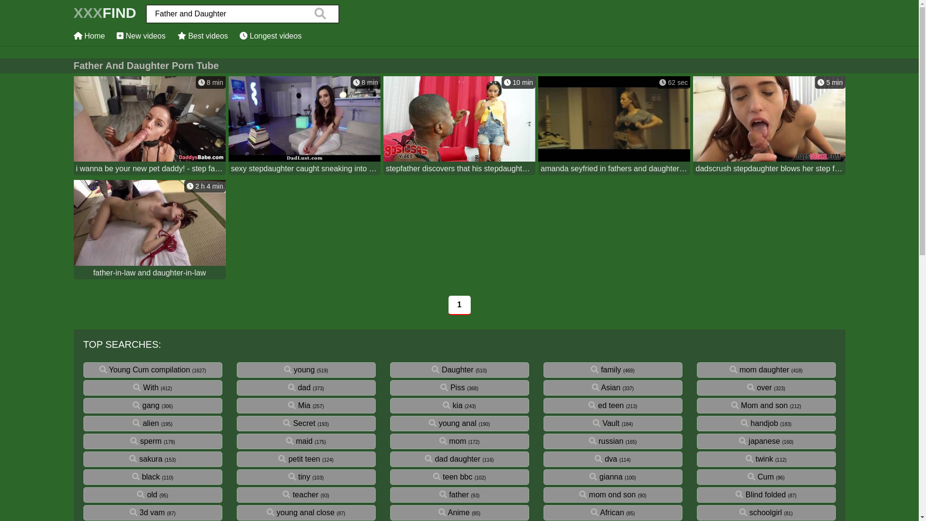 Image resolution: width=926 pixels, height=521 pixels. What do you see at coordinates (452, 405) in the screenshot?
I see `kia` at bounding box center [452, 405].